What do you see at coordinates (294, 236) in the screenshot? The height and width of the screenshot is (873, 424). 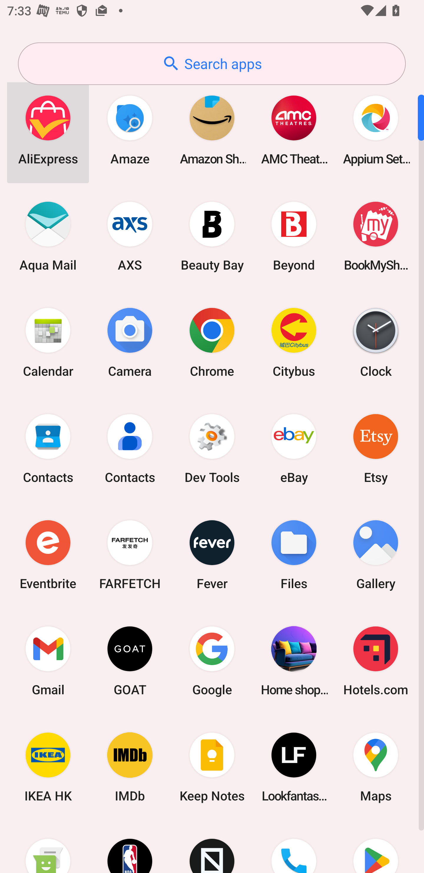 I see `Beyond` at bounding box center [294, 236].